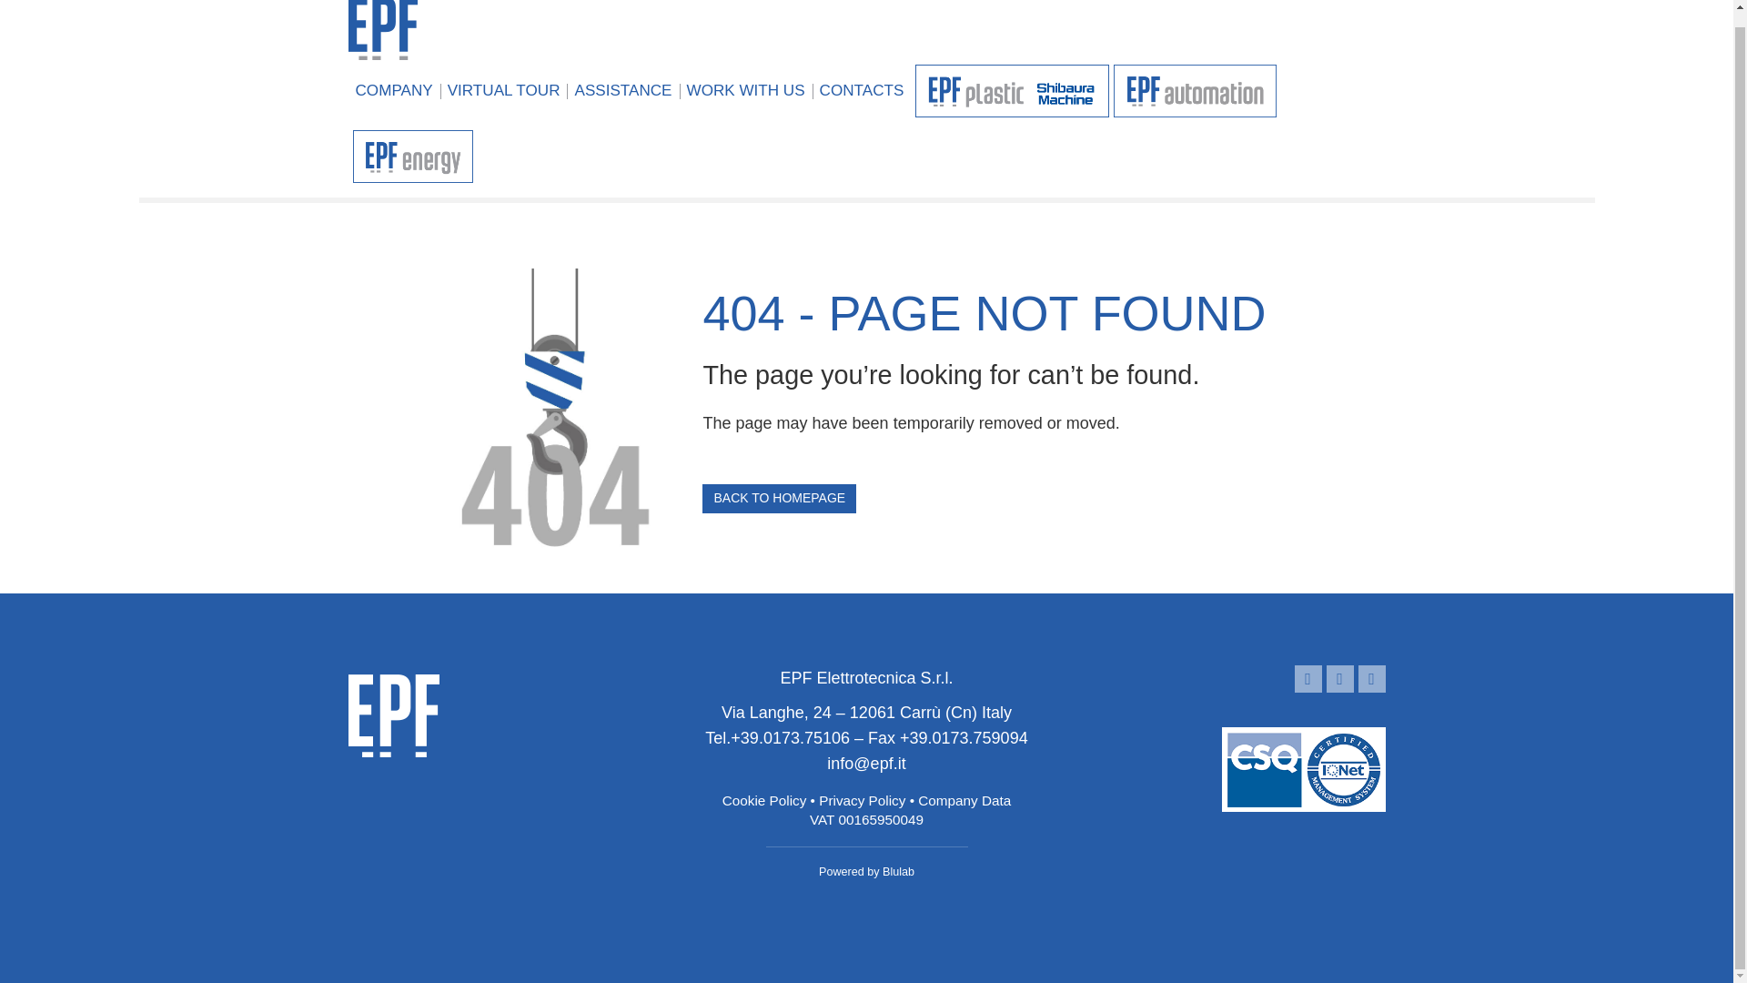 The width and height of the screenshot is (1747, 983). Describe the element at coordinates (622, 93) in the screenshot. I see `ASSISTANCE` at that location.